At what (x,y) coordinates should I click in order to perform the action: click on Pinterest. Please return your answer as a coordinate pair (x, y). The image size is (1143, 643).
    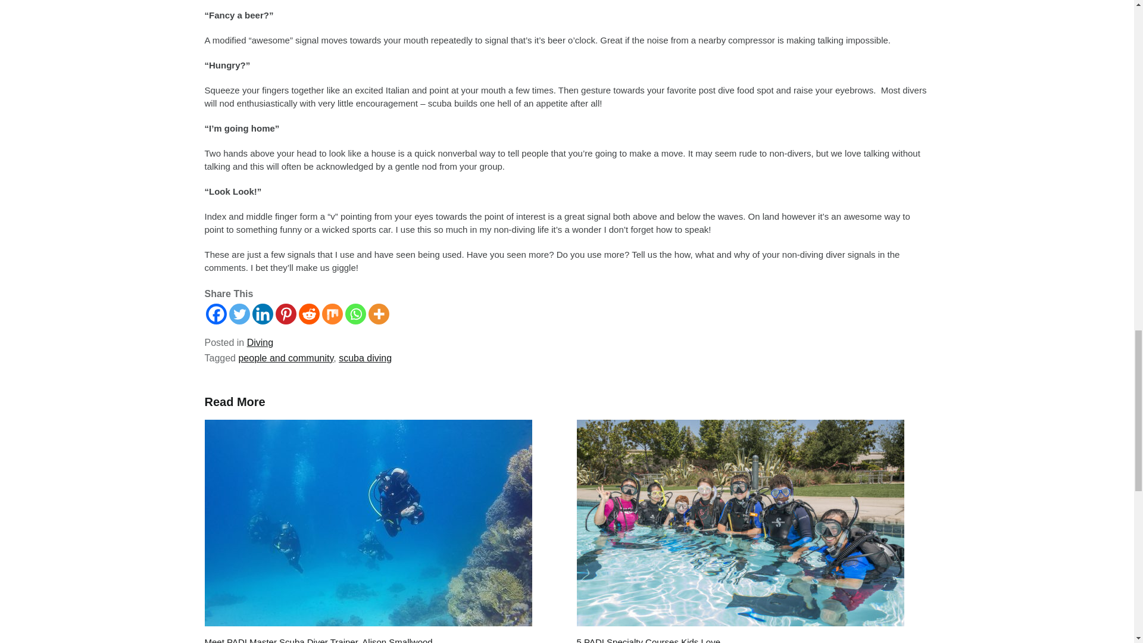
    Looking at the image, I should click on (286, 314).